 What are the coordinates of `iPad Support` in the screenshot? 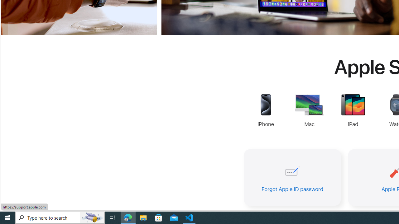 It's located at (353, 111).